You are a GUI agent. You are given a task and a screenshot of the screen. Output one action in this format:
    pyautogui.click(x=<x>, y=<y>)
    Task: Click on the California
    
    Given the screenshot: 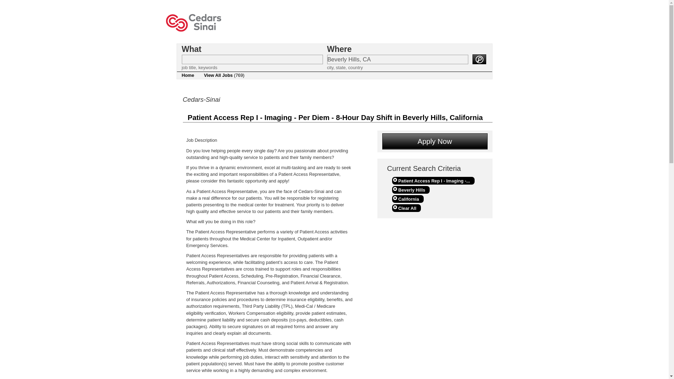 What is the action you would take?
    pyautogui.click(x=407, y=199)
    